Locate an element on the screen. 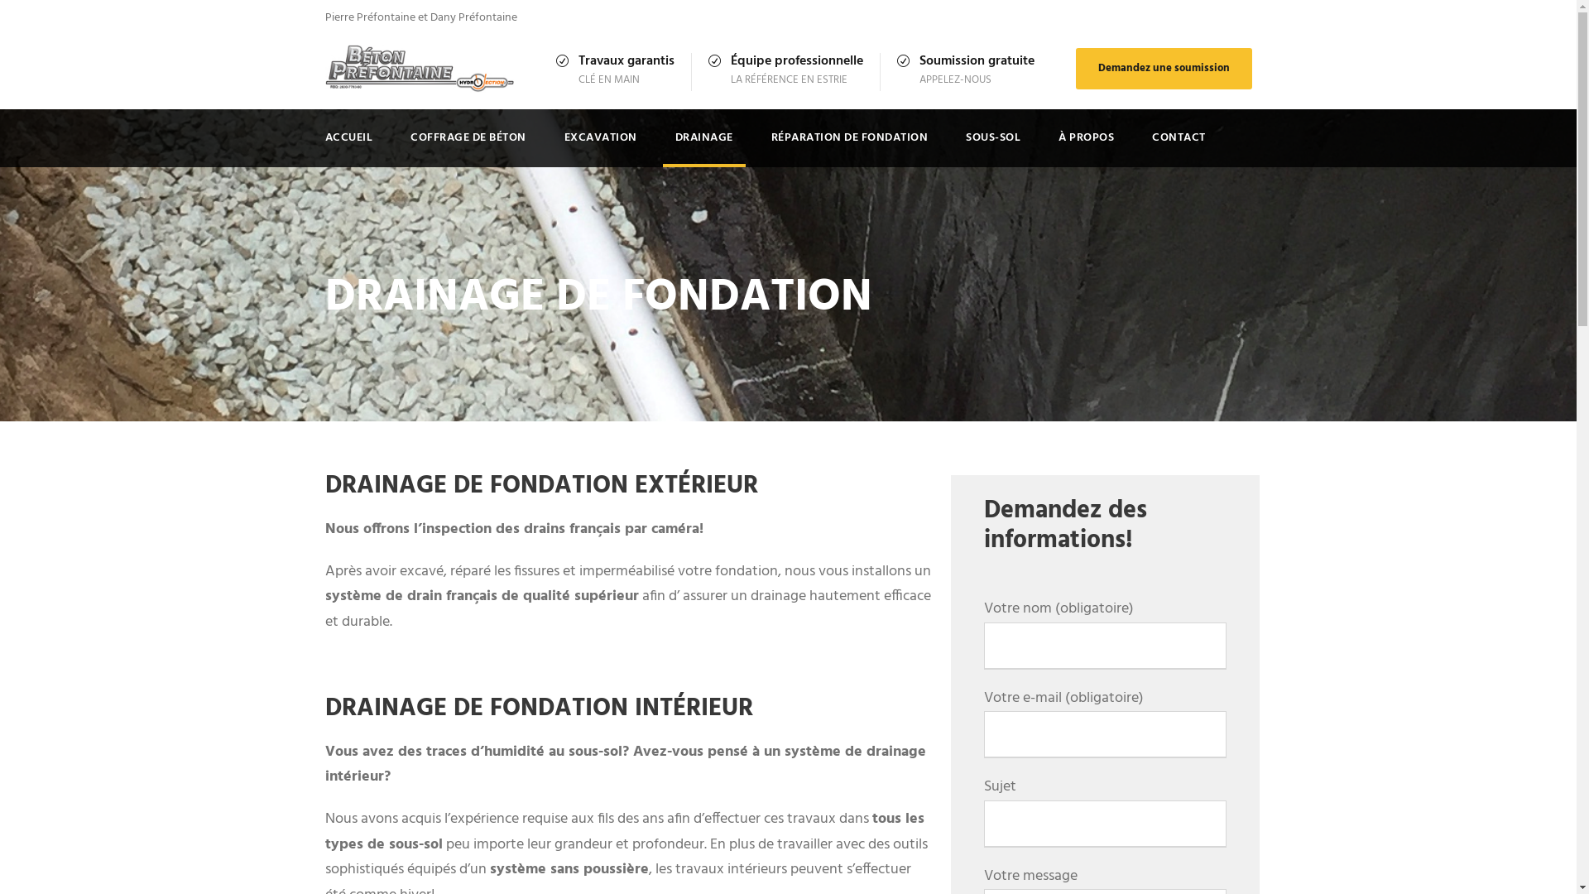  CONTACT is located at coordinates (1179, 147).